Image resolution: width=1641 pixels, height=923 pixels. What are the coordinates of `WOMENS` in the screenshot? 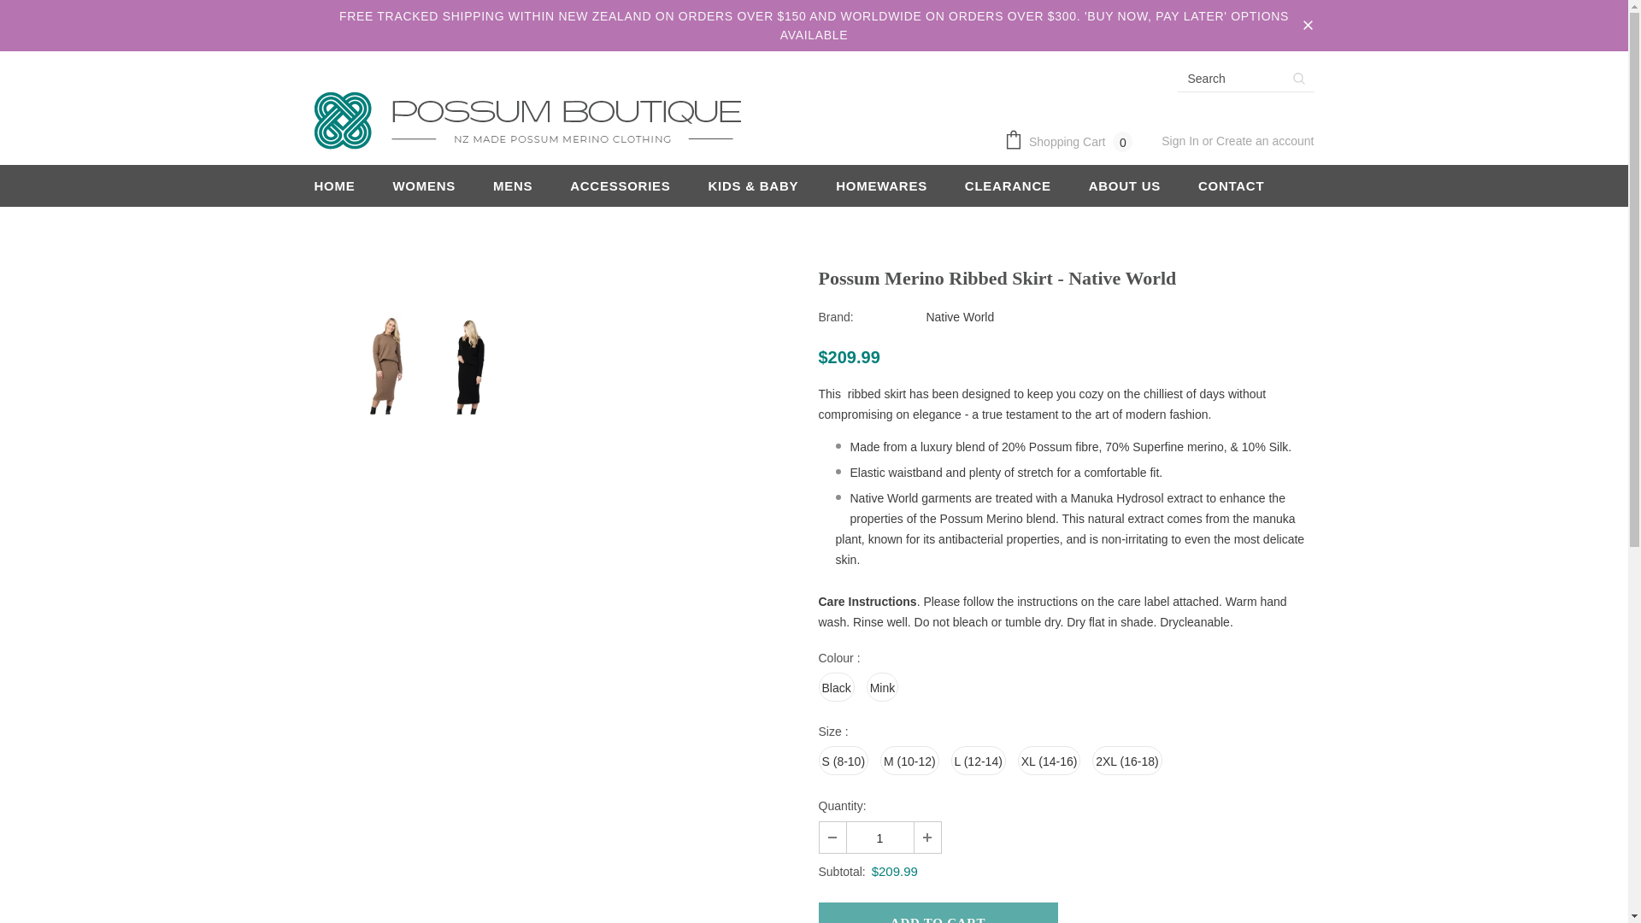 It's located at (424, 185).